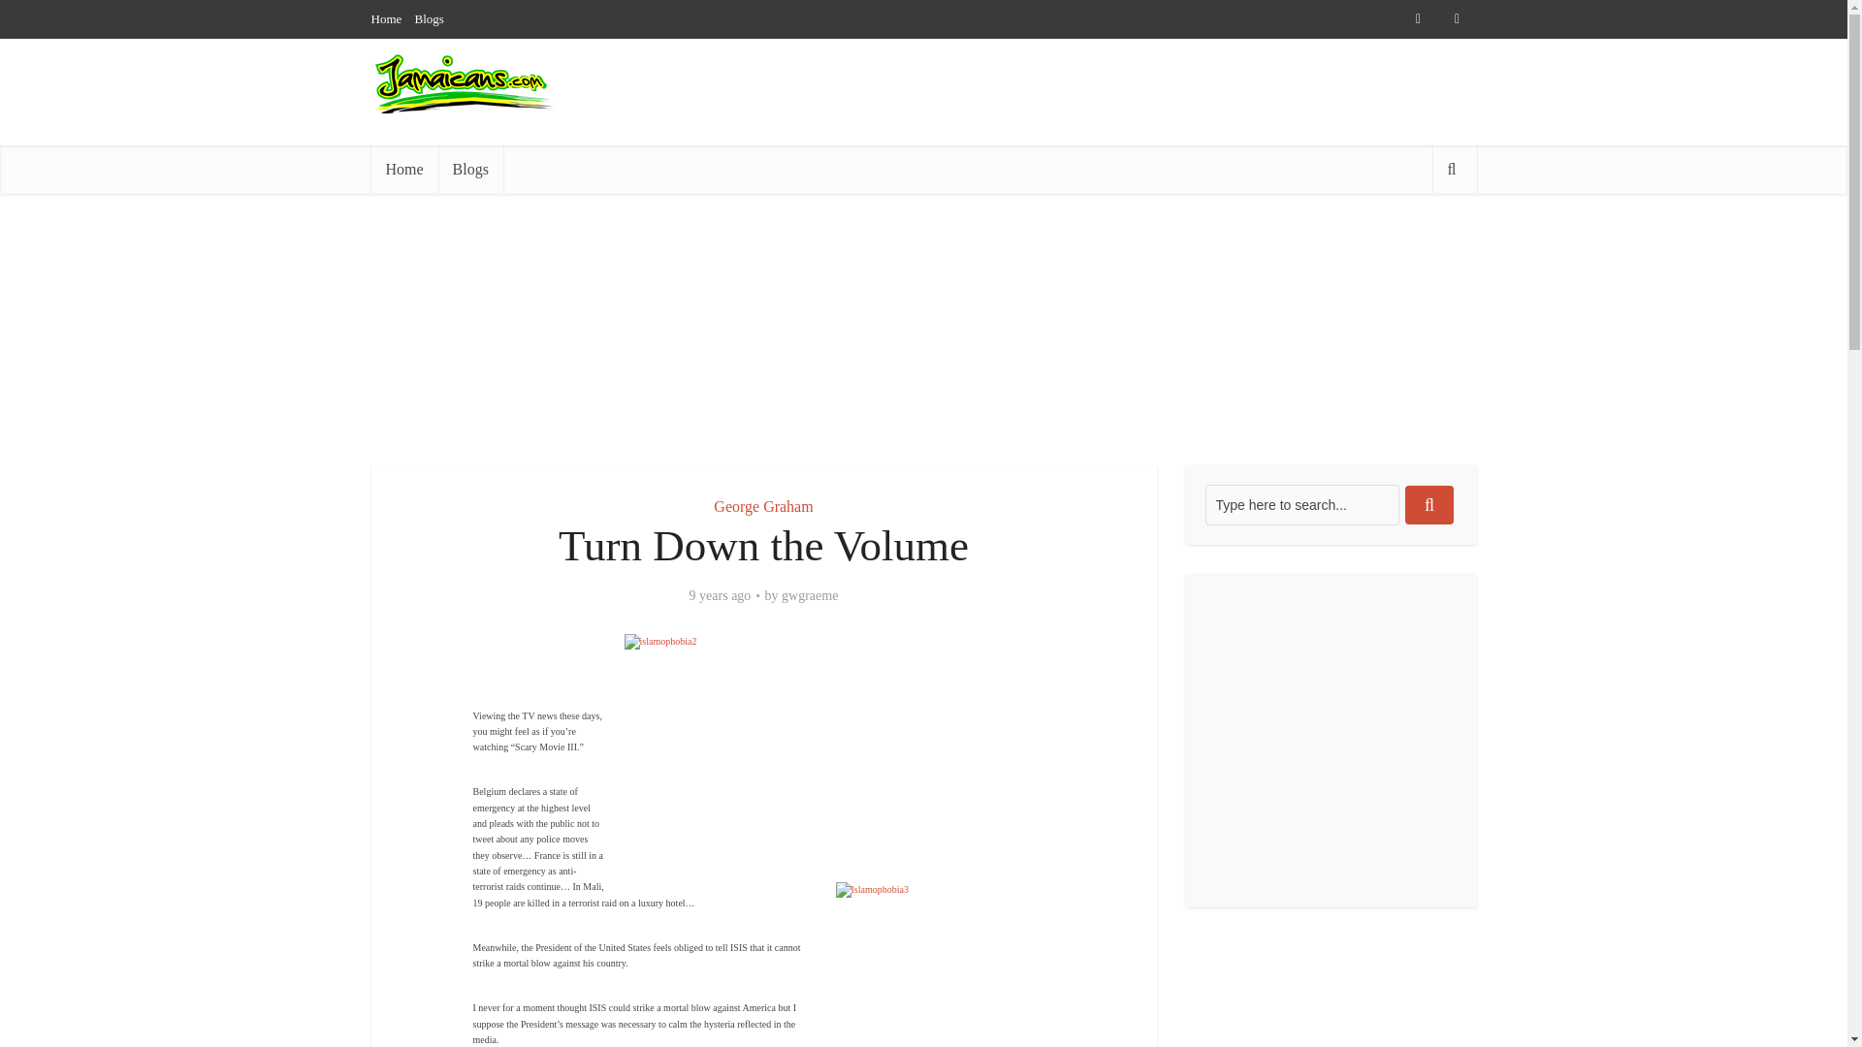 The width and height of the screenshot is (1862, 1047). I want to click on Blogs, so click(430, 18).